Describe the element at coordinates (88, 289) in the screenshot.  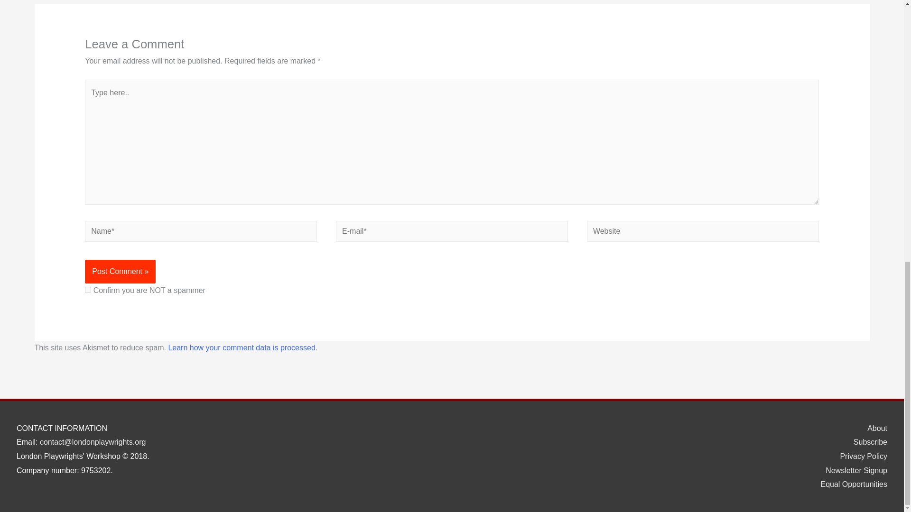
I see `on` at that location.